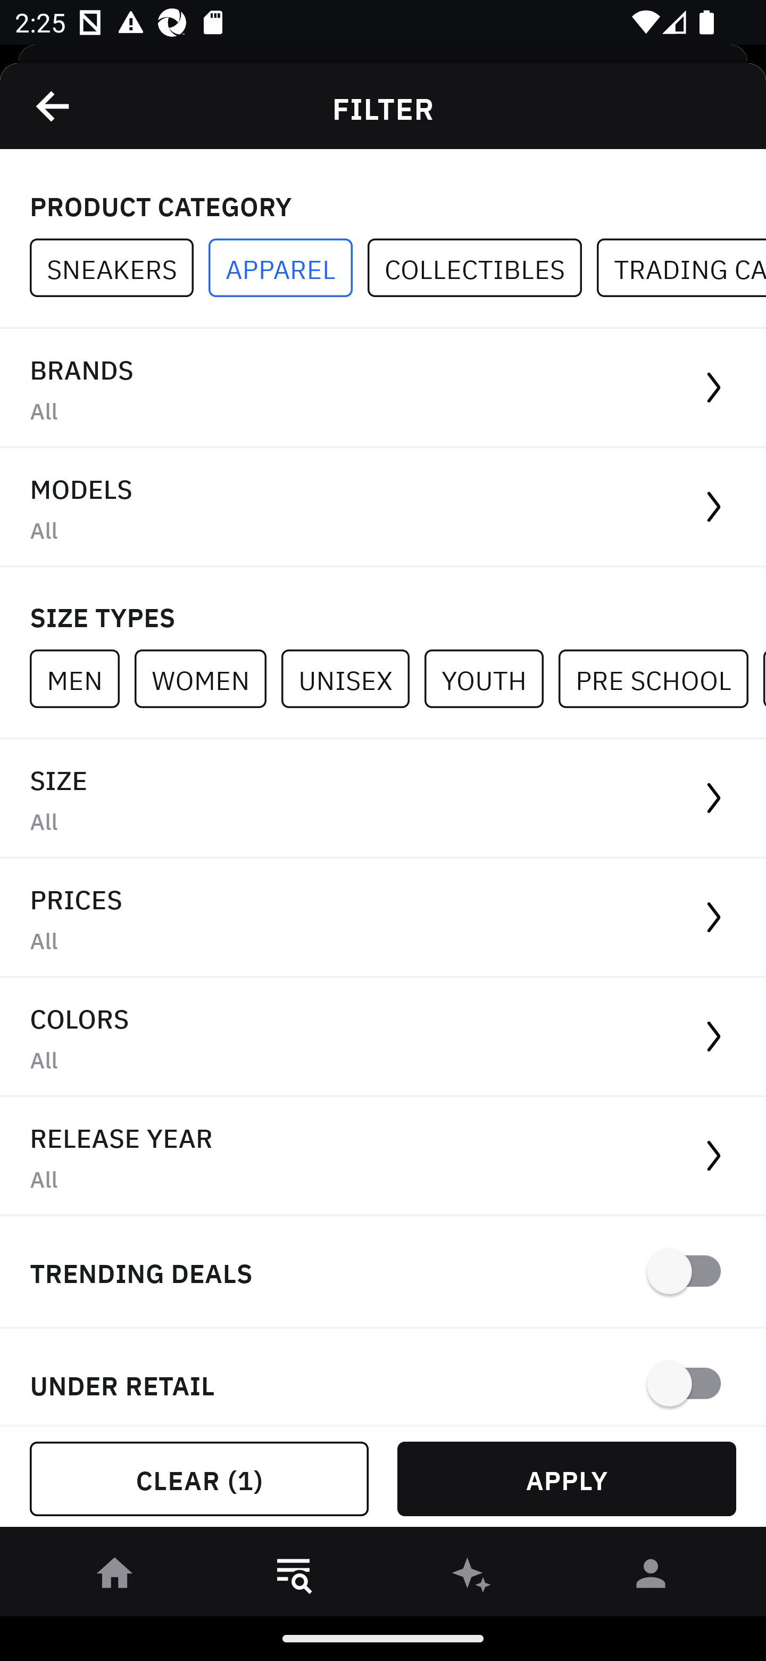 This screenshot has height=1661, width=766. What do you see at coordinates (491, 678) in the screenshot?
I see `YOUTH` at bounding box center [491, 678].